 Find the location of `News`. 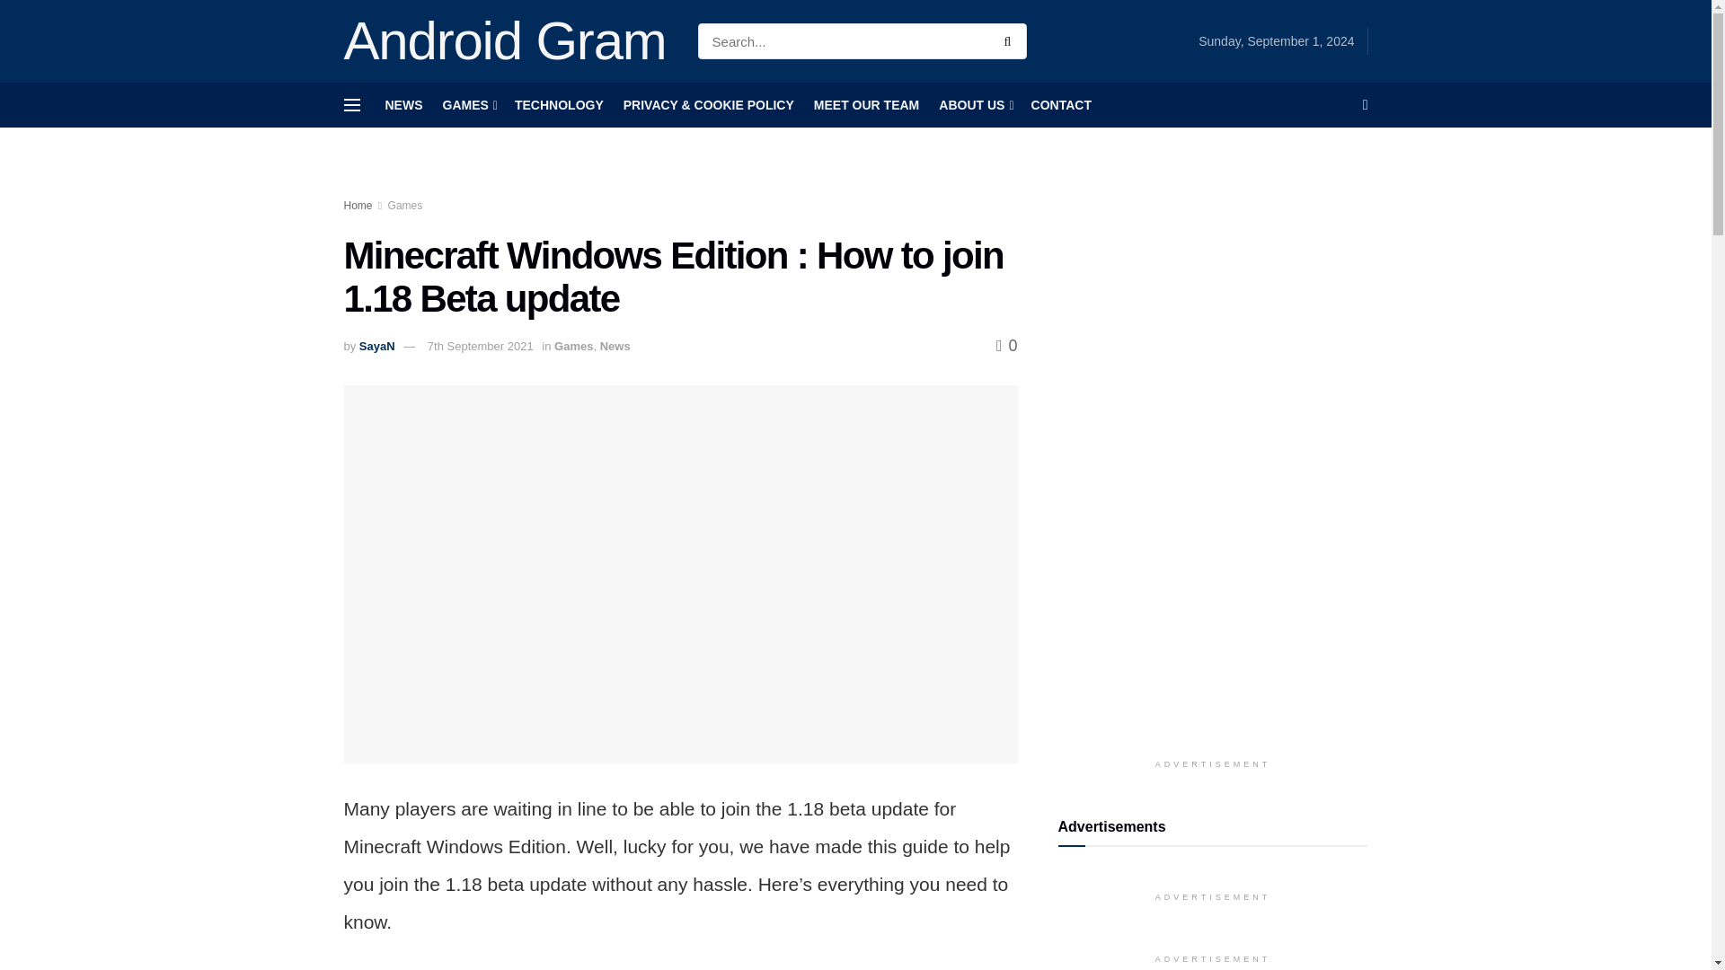

News is located at coordinates (615, 347).